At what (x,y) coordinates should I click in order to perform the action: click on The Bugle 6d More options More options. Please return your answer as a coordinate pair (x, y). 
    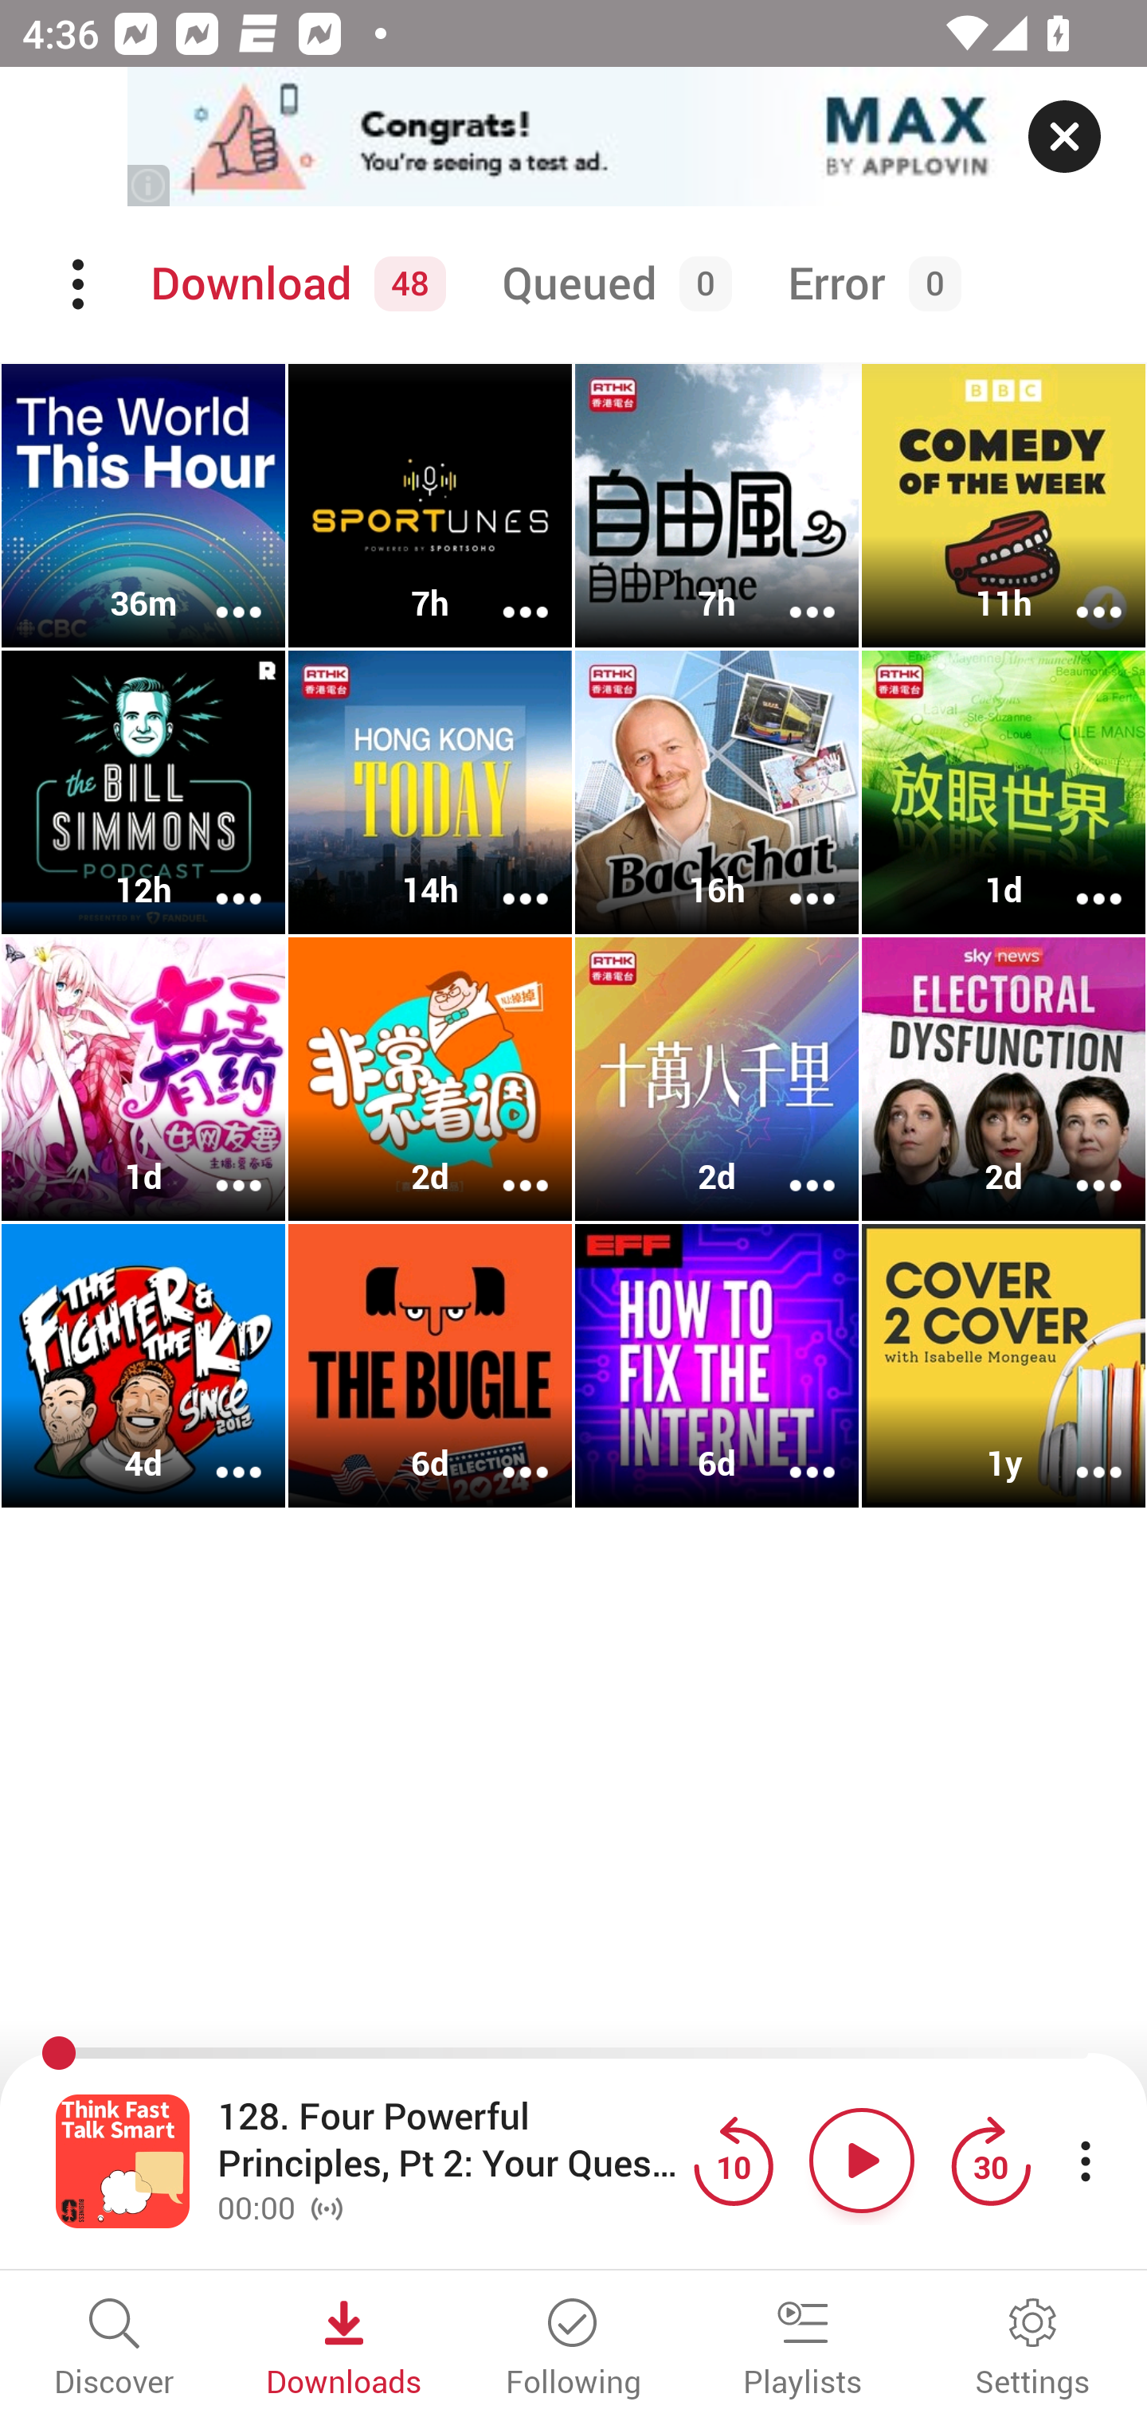
    Looking at the image, I should click on (430, 1365).